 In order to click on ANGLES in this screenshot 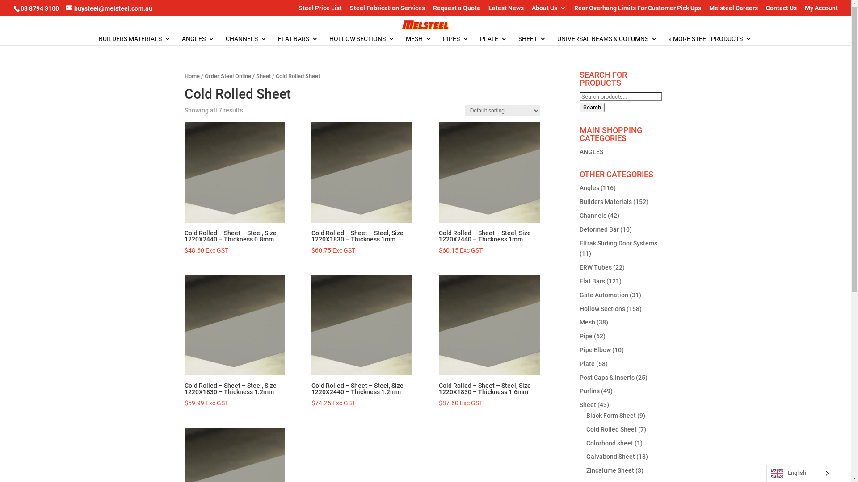, I will do `click(198, 40)`.